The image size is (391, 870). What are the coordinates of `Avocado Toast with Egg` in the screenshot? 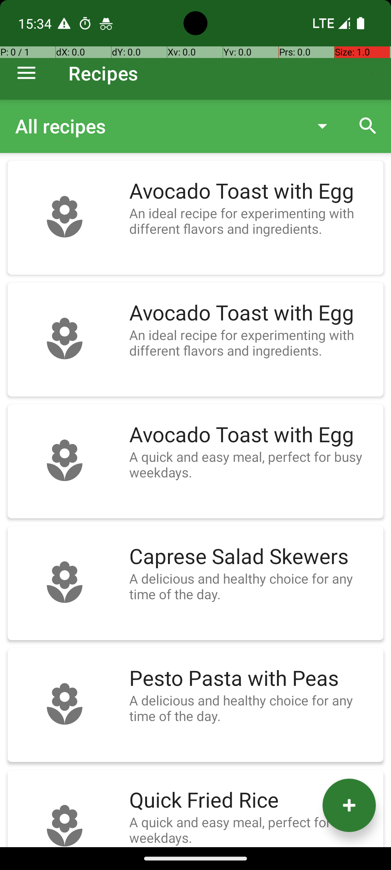 It's located at (253, 191).